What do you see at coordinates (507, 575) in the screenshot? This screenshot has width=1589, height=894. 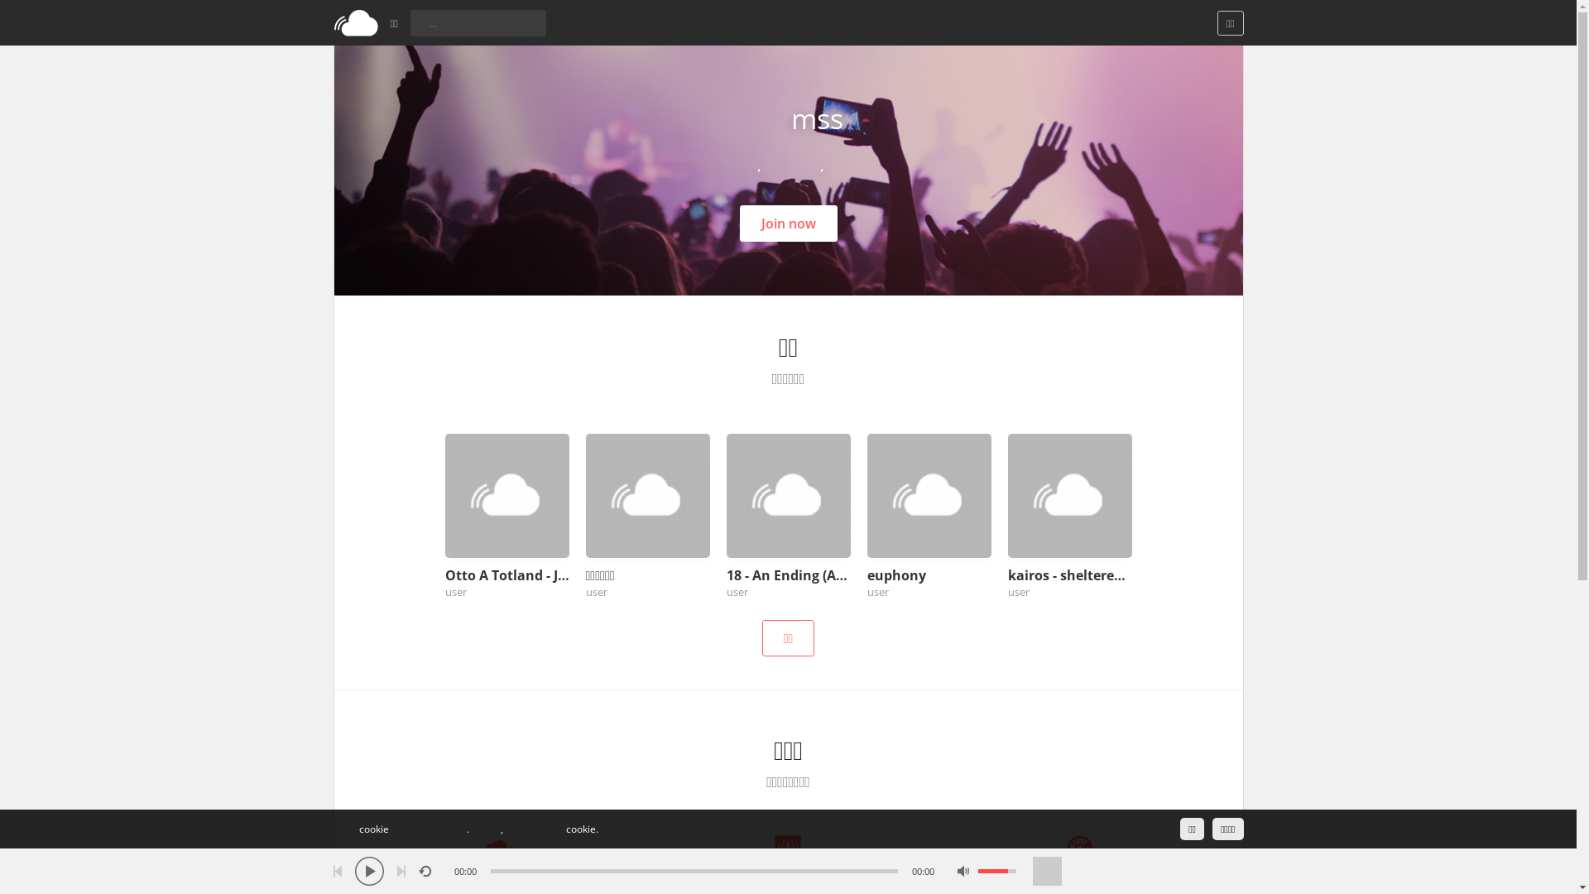 I see `Otto A Totland - Jonas` at bounding box center [507, 575].